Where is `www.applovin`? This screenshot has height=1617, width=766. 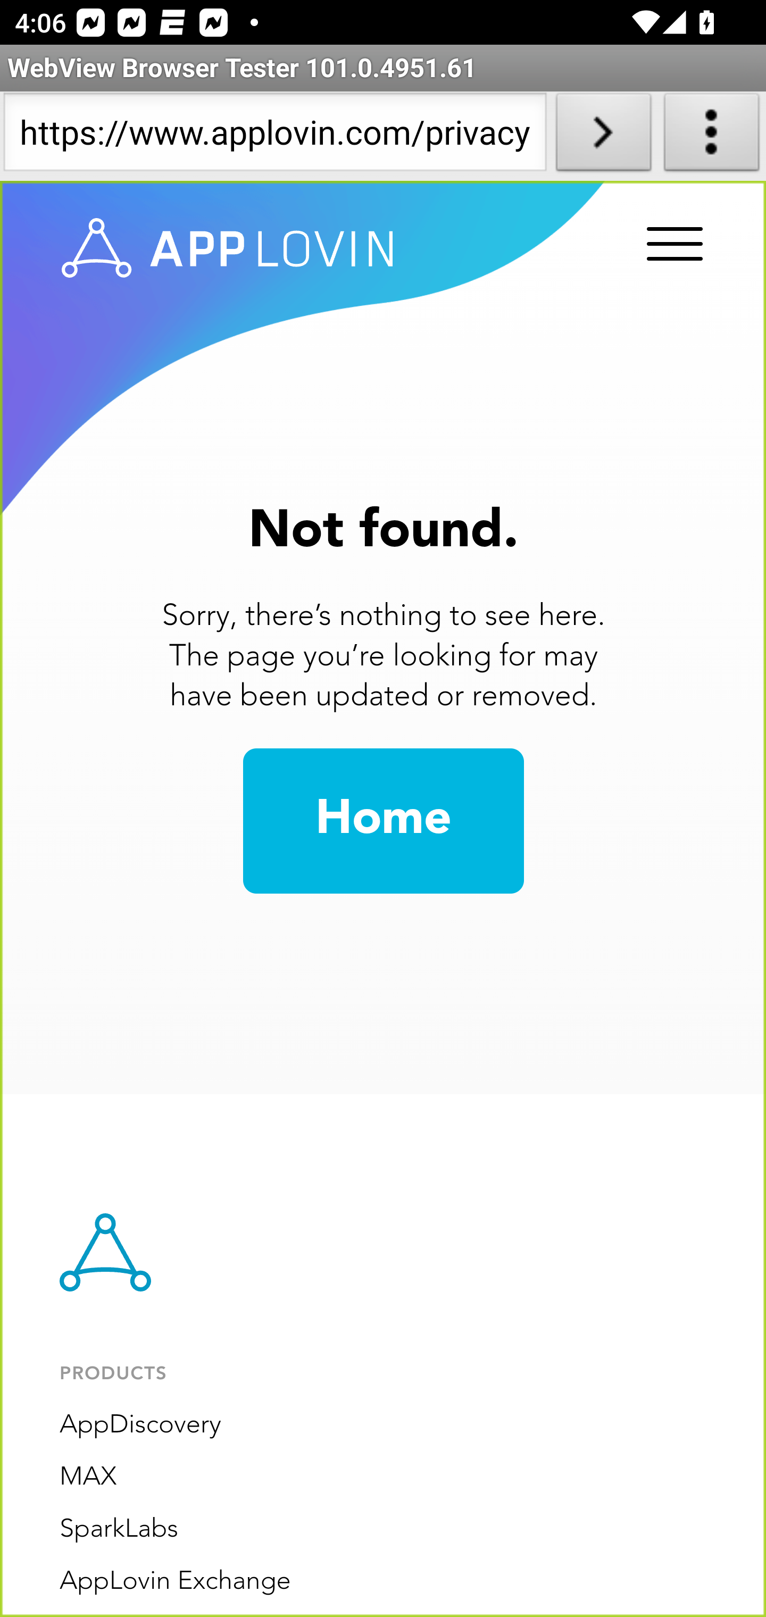 www.applovin is located at coordinates (228, 249).